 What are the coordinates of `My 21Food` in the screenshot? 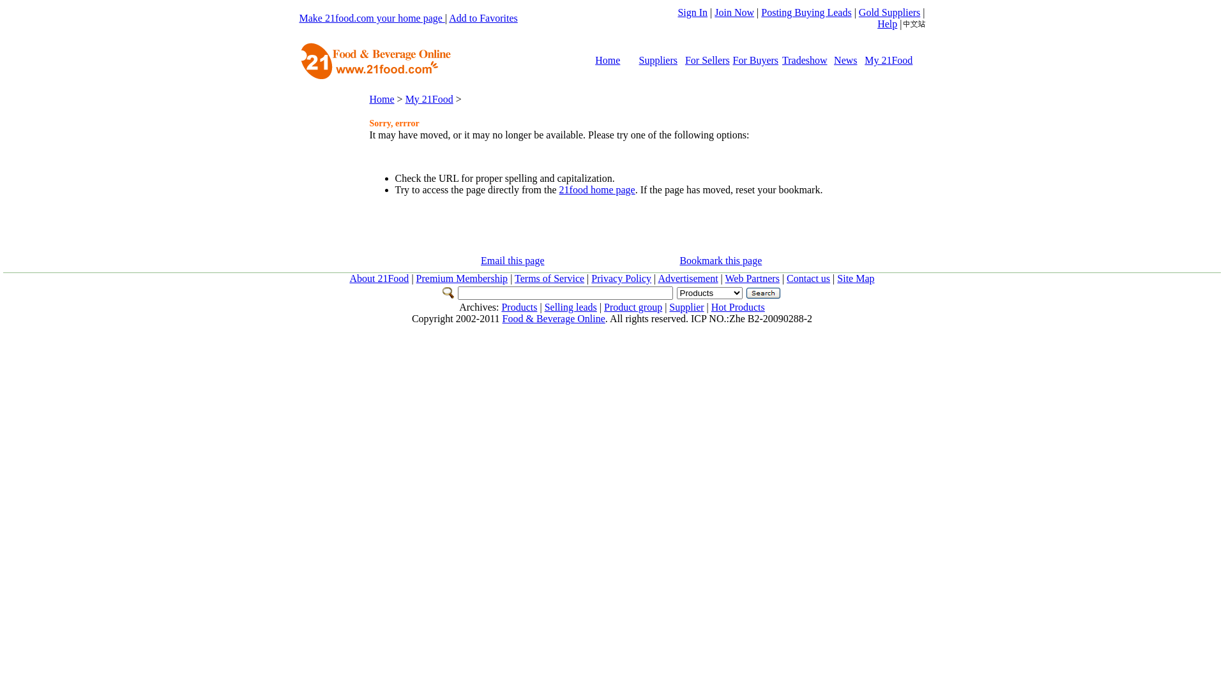 It's located at (889, 60).